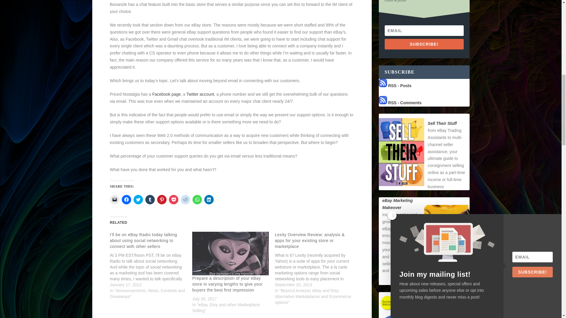 The height and width of the screenshot is (318, 566). I want to click on Click to share on WhatsApp, so click(197, 200).